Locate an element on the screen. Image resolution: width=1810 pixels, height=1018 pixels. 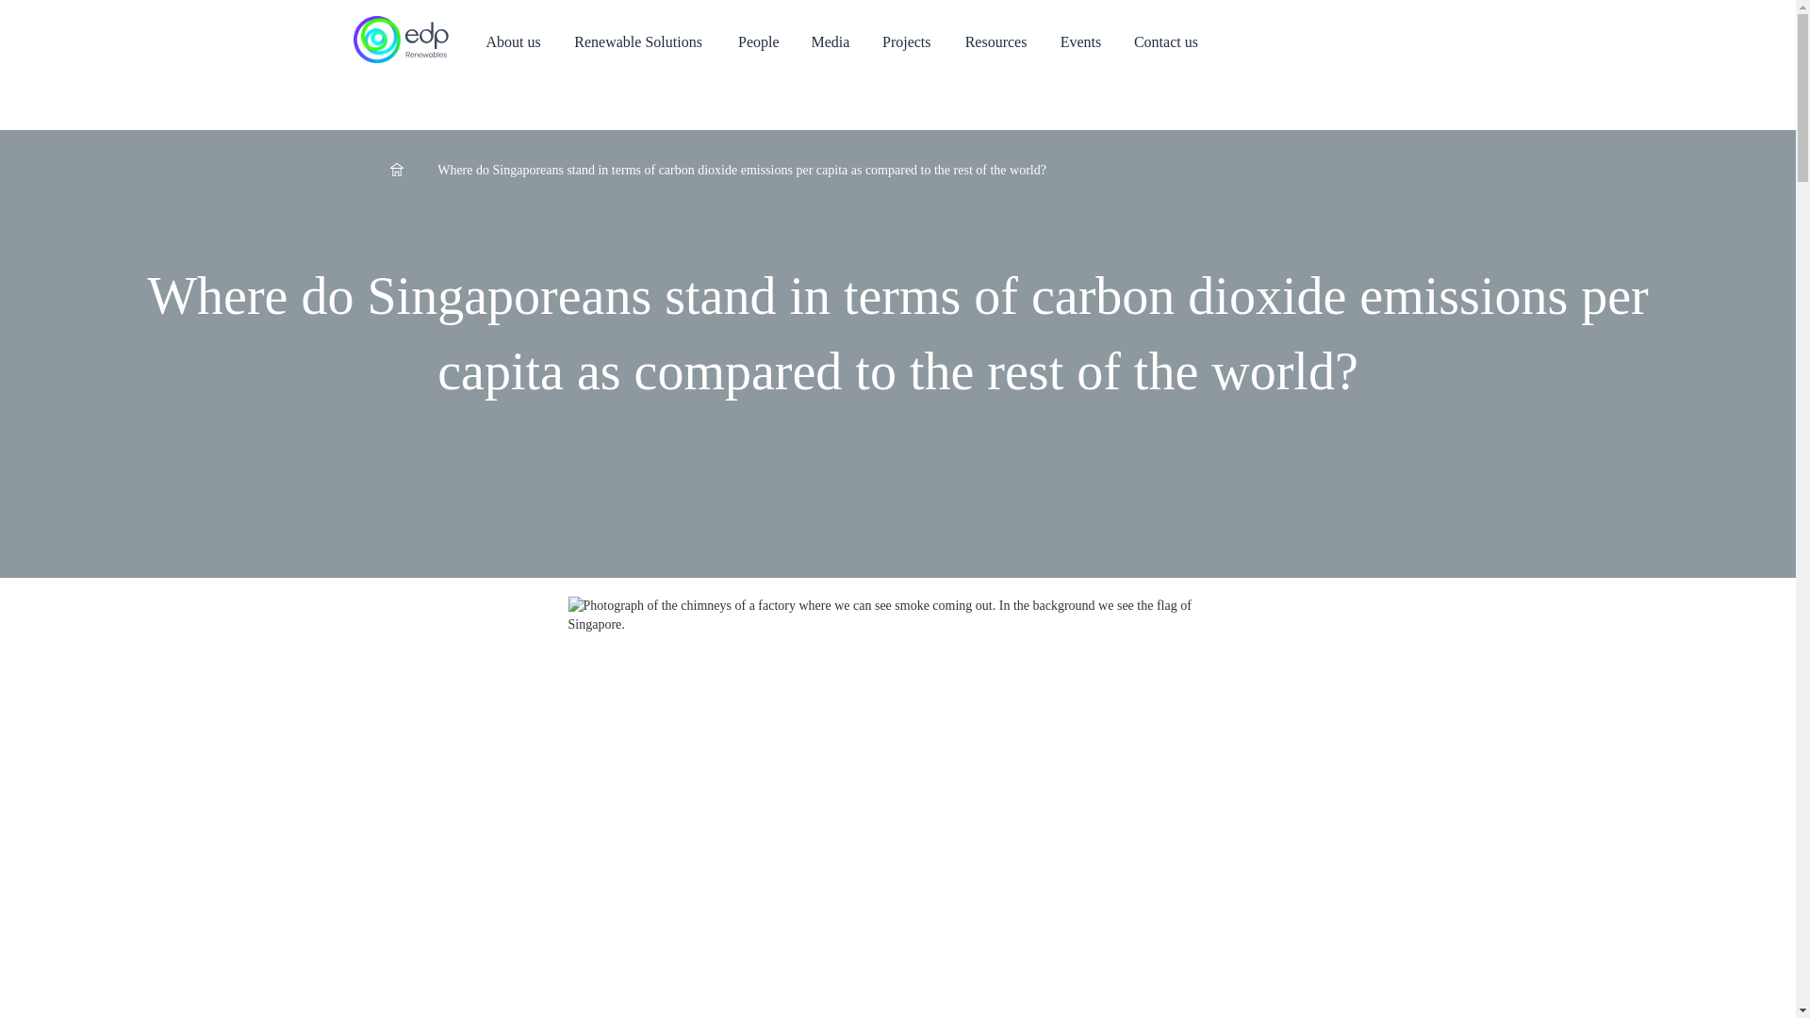
Home is located at coordinates (400, 43).